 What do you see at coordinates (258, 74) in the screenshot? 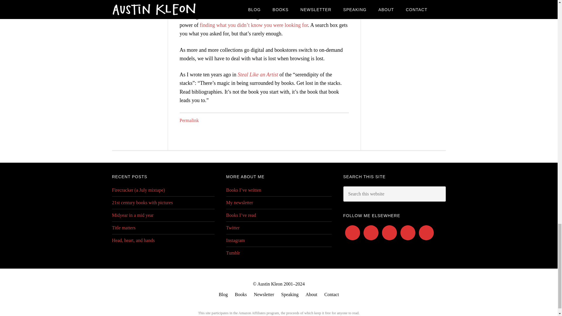
I see `Steal Like an Artist` at bounding box center [258, 74].